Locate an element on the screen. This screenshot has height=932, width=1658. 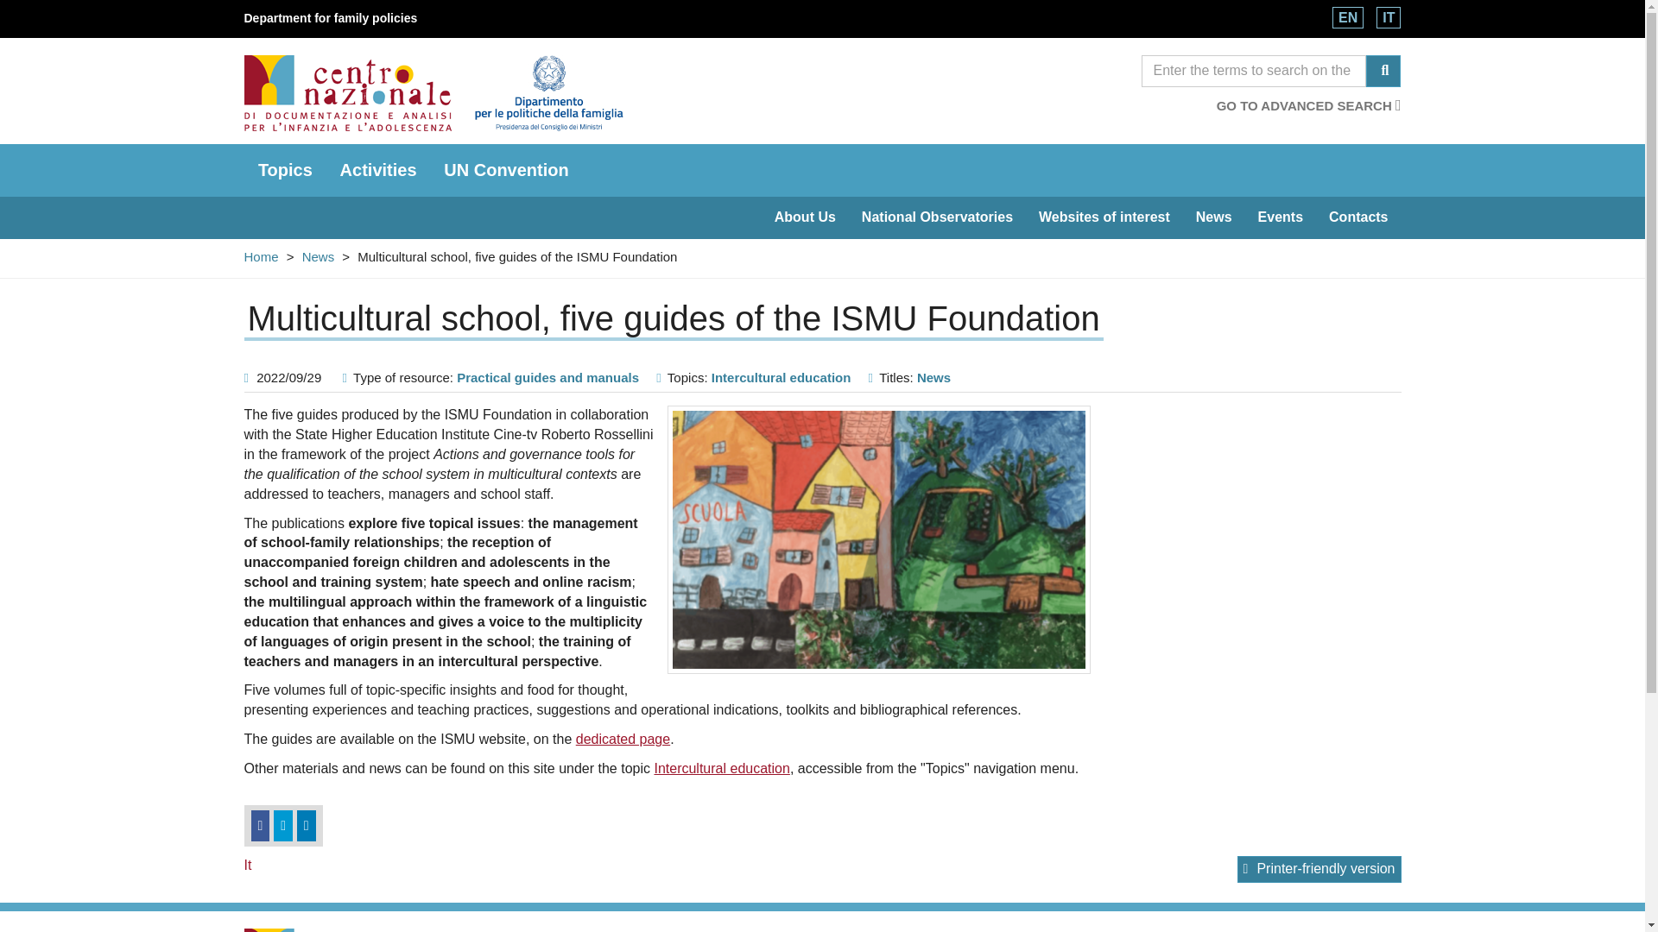
GO TO ADVANCED SEARCH is located at coordinates (1309, 105).